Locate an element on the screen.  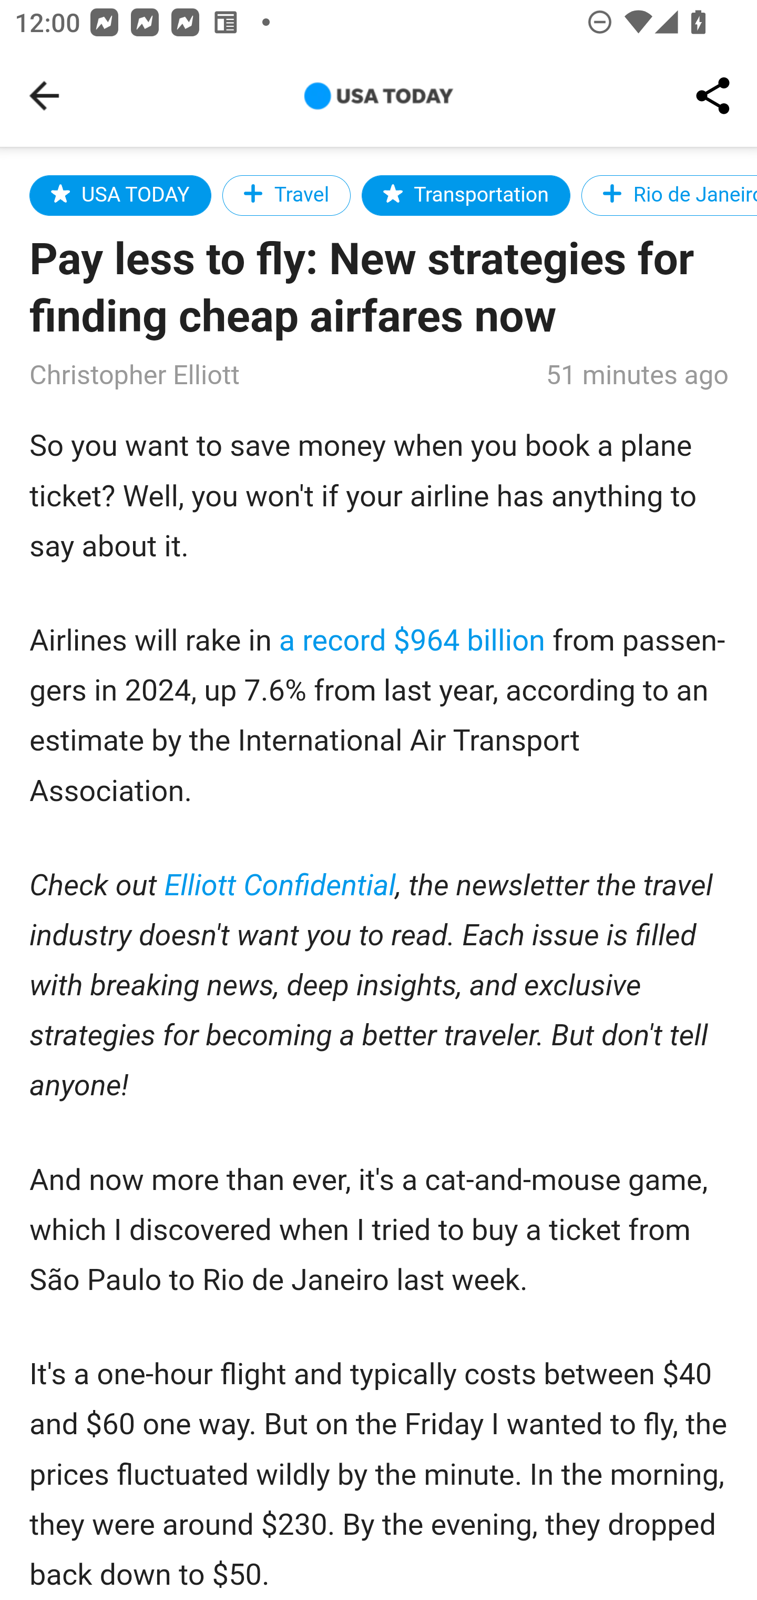
Transportation is located at coordinates (465, 195).